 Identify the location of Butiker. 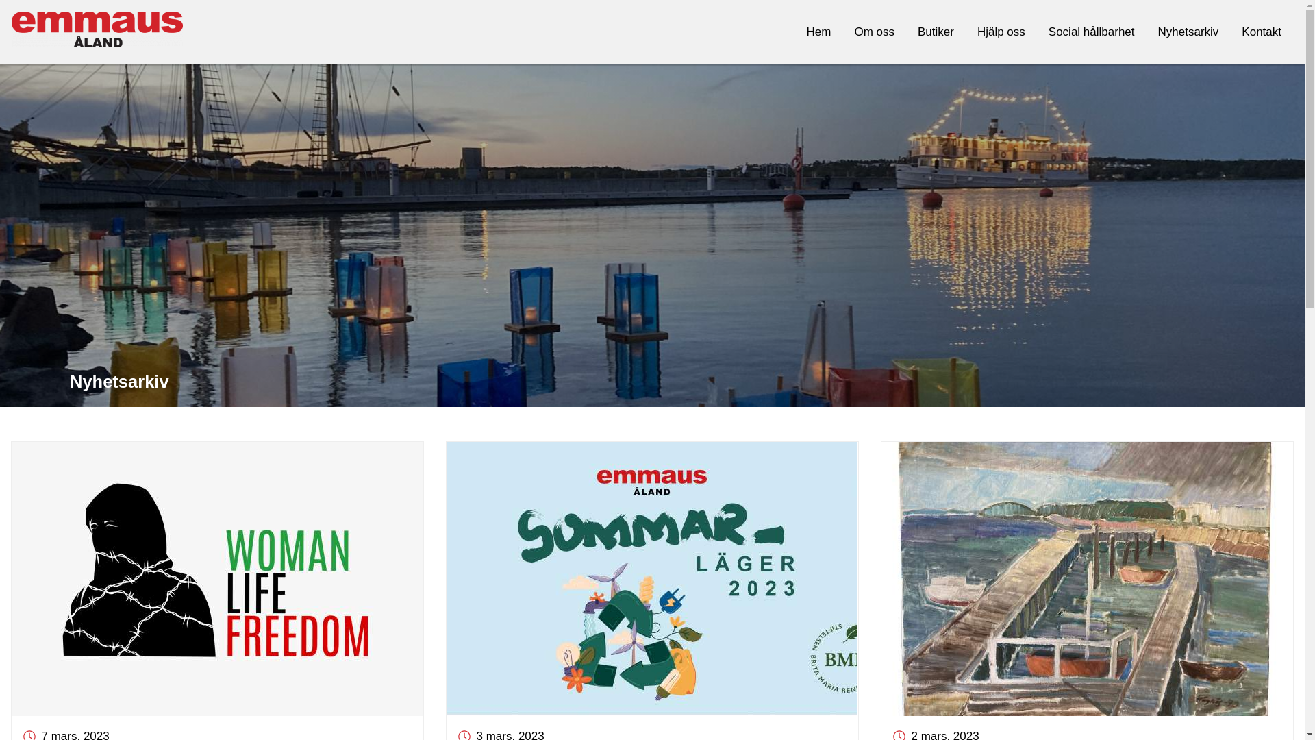
(936, 32).